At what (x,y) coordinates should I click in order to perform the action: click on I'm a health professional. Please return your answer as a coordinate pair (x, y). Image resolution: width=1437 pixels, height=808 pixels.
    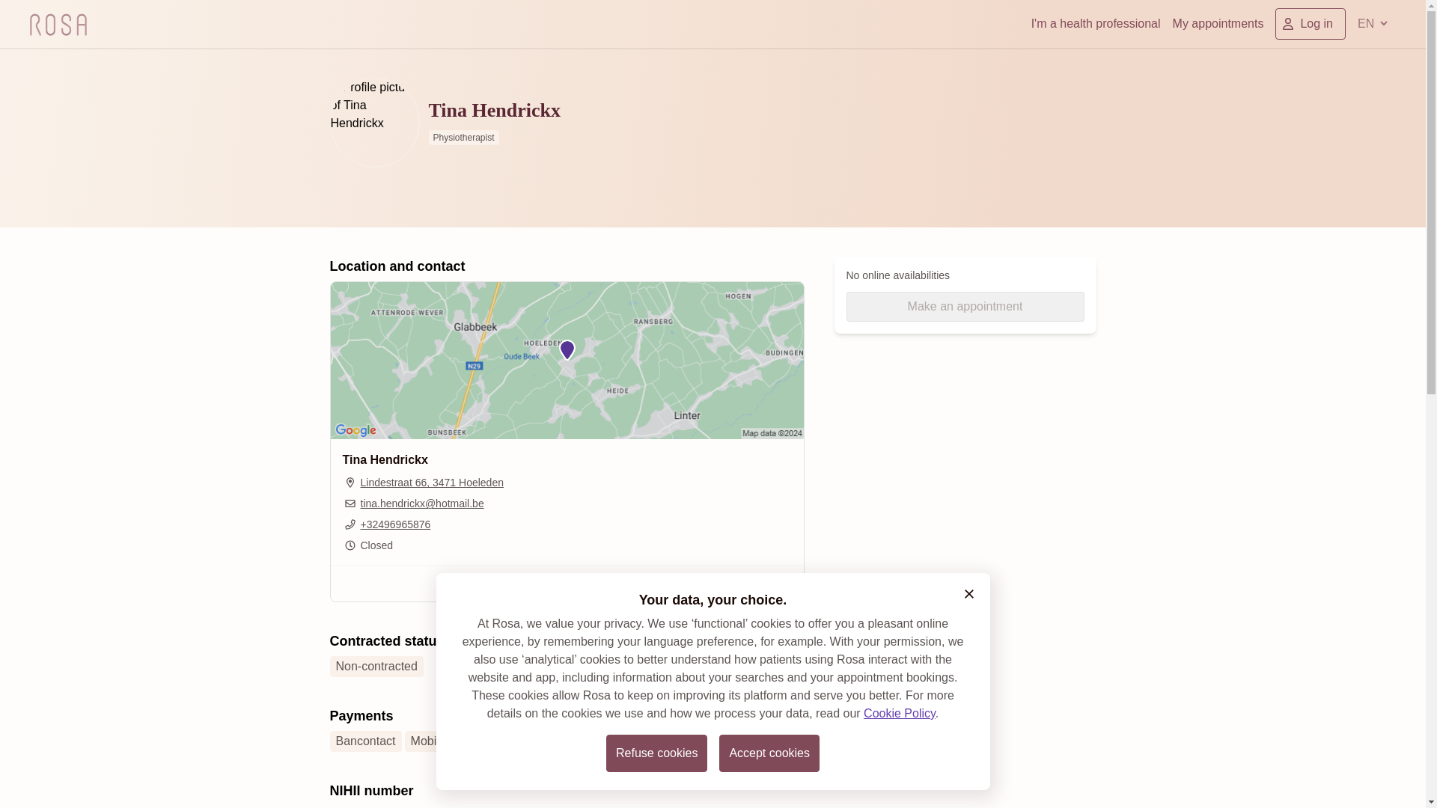
    Looking at the image, I should click on (1096, 24).